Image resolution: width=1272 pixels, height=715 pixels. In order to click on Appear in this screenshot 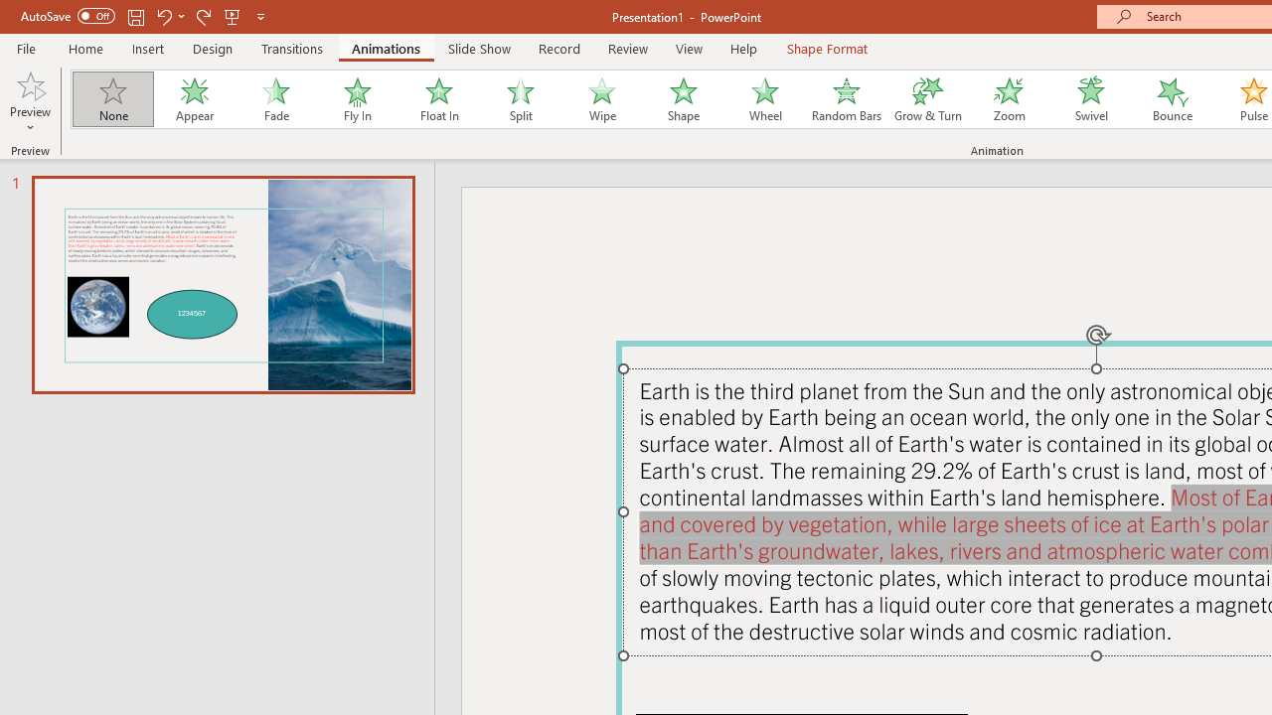, I will do `click(194, 99)`.